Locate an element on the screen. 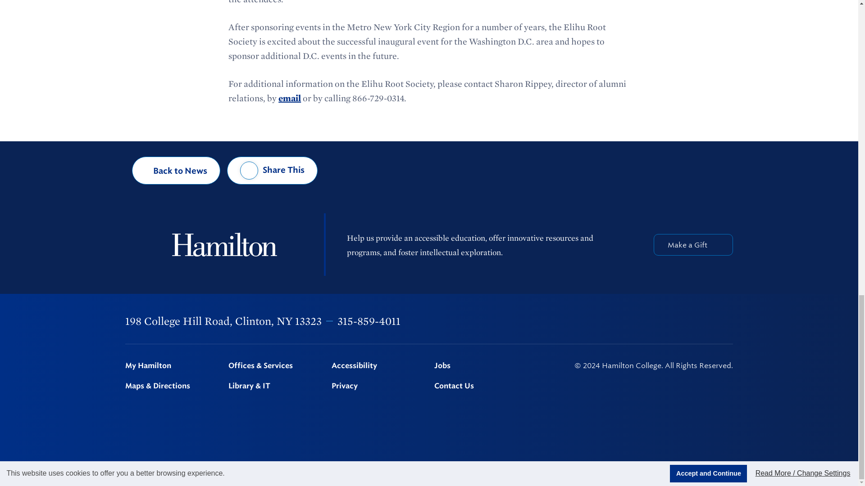 This screenshot has height=486, width=865. 198 College Hill Road, Clinton, NY 13323 is located at coordinates (223, 320).